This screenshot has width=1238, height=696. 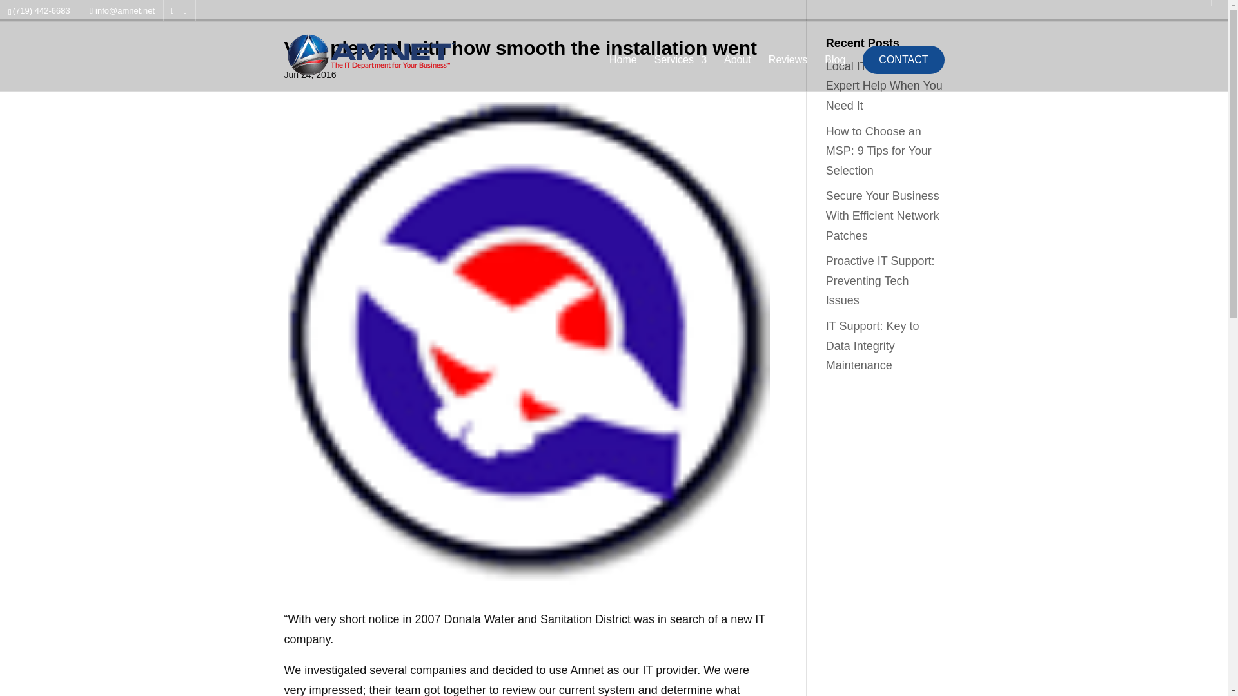 I want to click on Proactive IT Support: Preventing Tech Issues, so click(x=879, y=281).